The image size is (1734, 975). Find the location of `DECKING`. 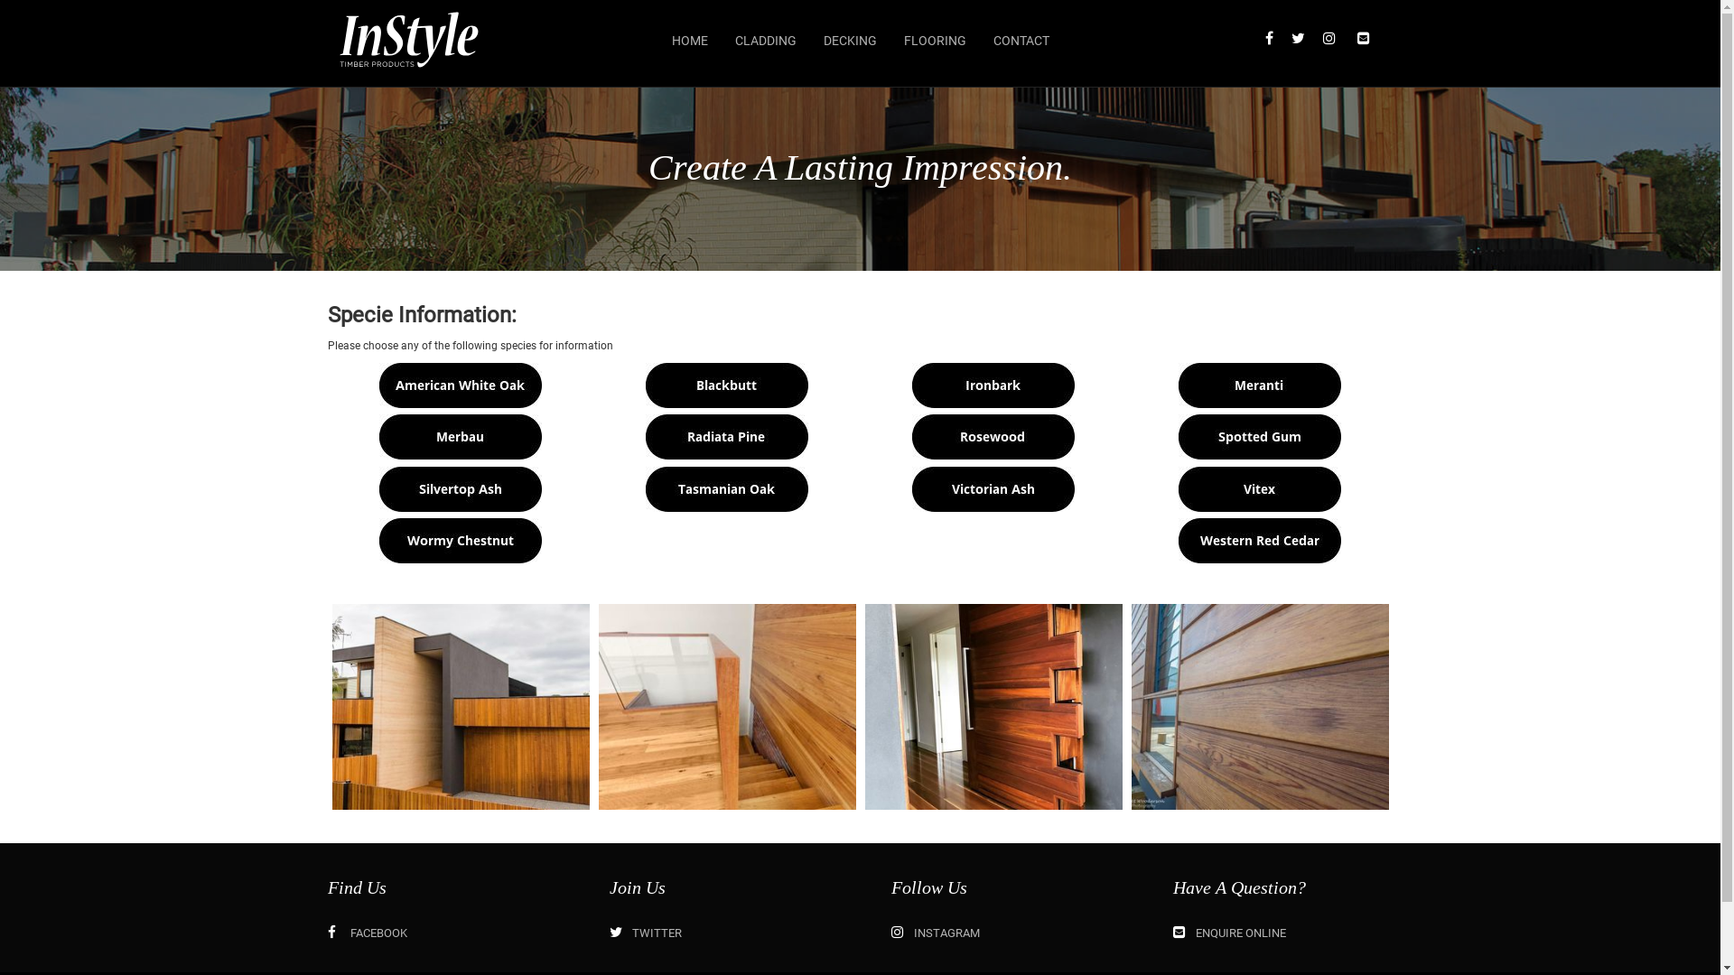

DECKING is located at coordinates (849, 42).